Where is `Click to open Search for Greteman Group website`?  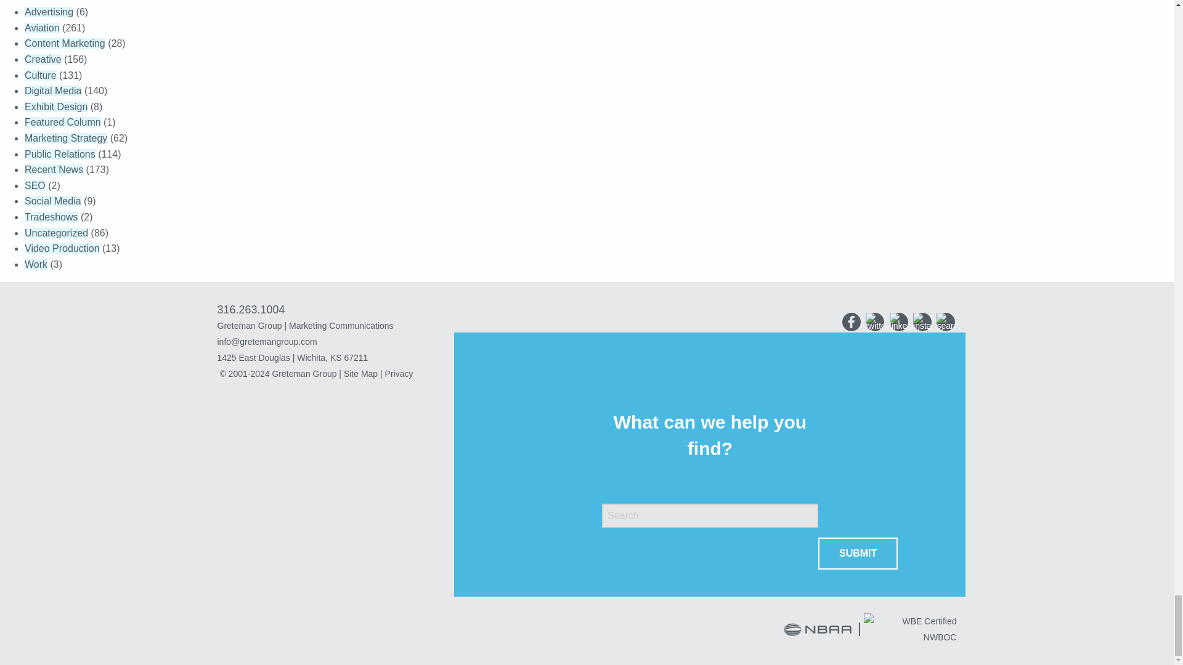 Click to open Search for Greteman Group website is located at coordinates (945, 321).